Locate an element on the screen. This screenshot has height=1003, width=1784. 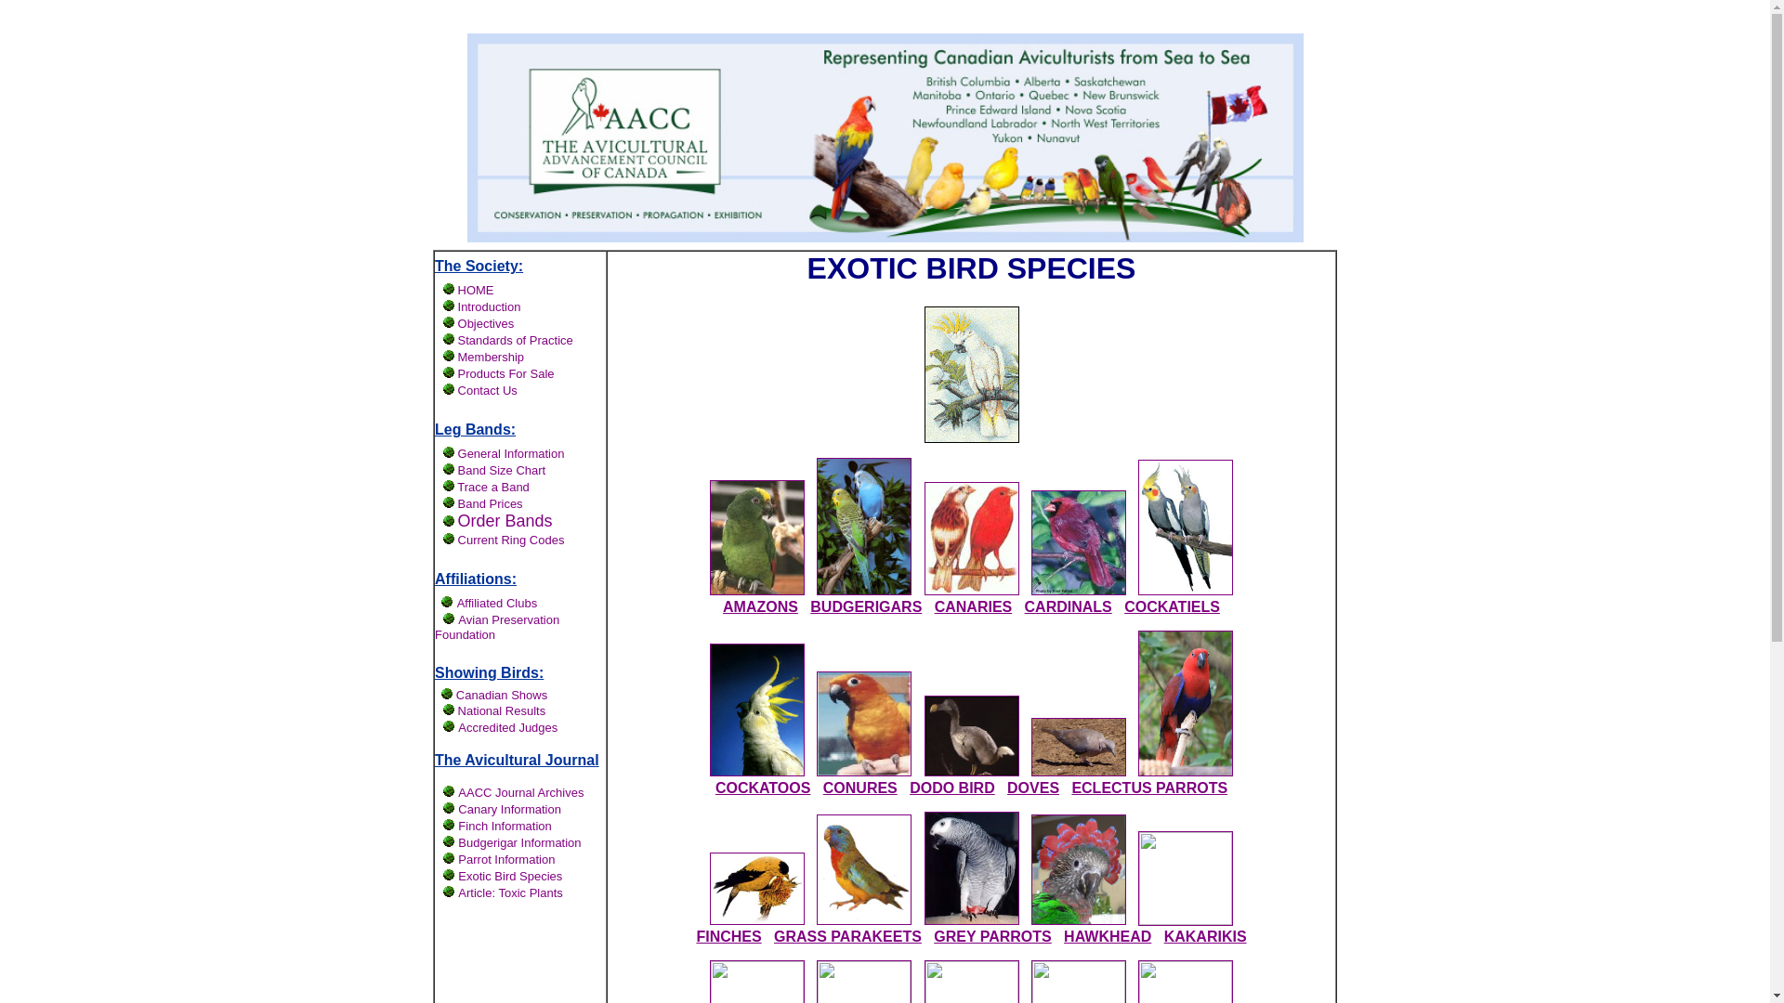
Introduction is located at coordinates (490, 306).